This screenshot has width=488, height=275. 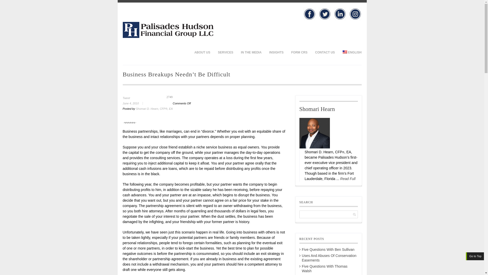 I want to click on English, so click(x=345, y=52).